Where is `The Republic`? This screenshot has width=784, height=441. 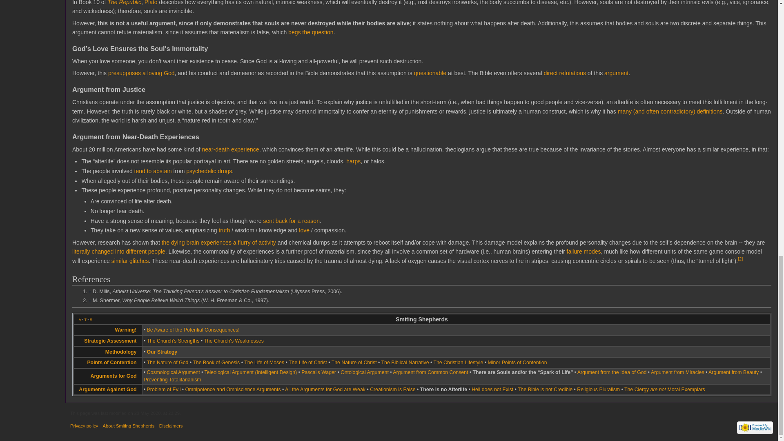 The Republic is located at coordinates (124, 2).